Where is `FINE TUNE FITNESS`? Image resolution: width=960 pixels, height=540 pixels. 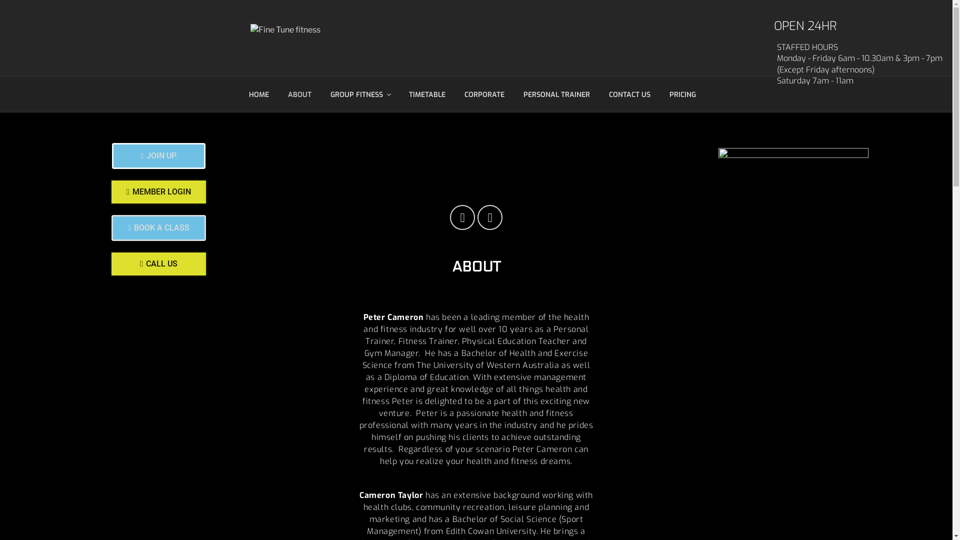
FINE TUNE FITNESS is located at coordinates (353, 63).